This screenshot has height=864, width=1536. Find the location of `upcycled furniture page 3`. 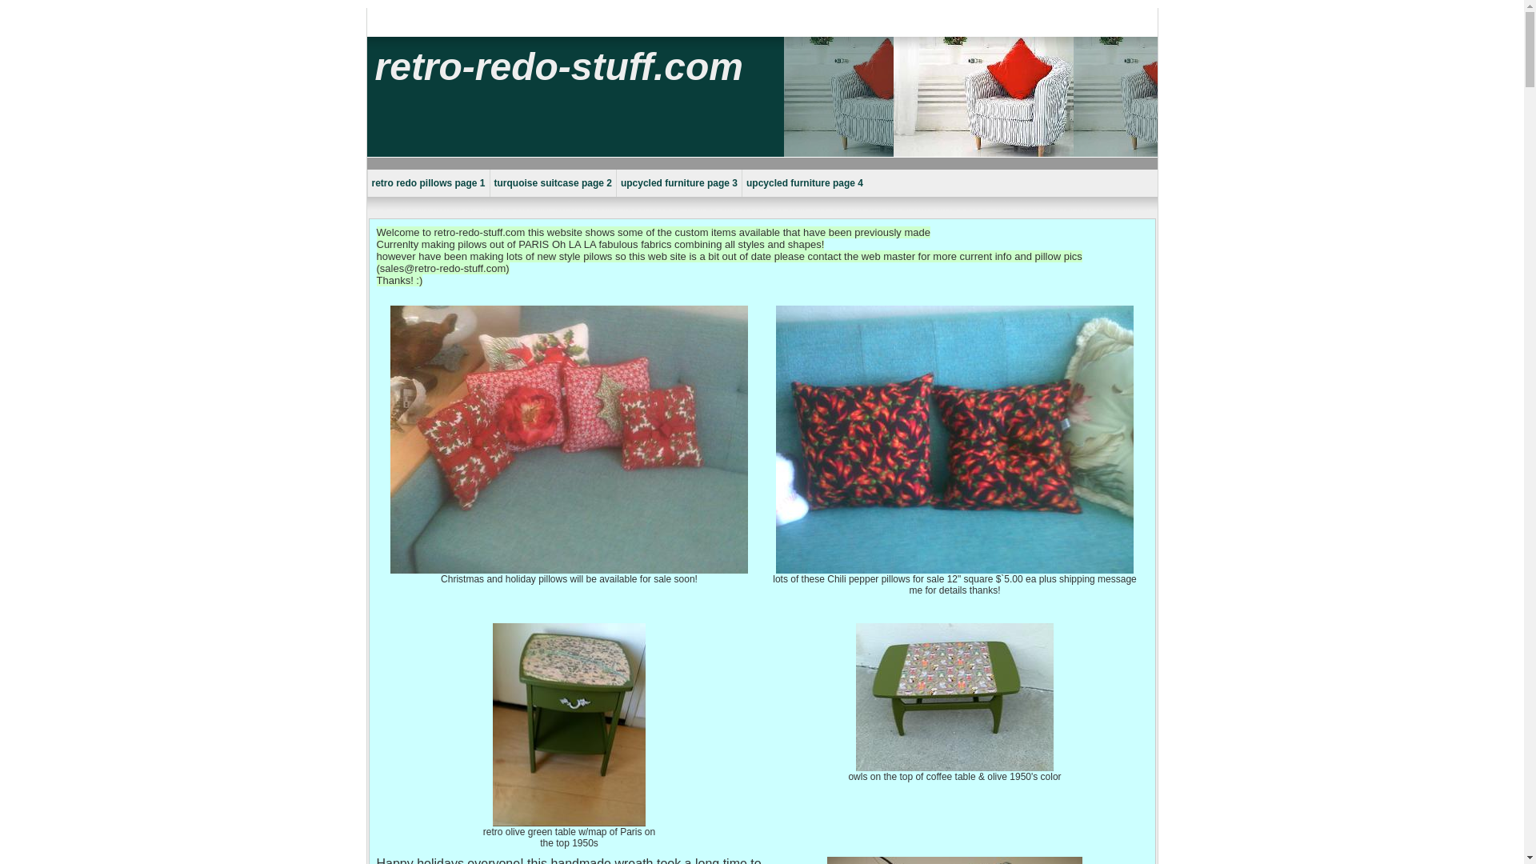

upcycled furniture page 3 is located at coordinates (678, 182).